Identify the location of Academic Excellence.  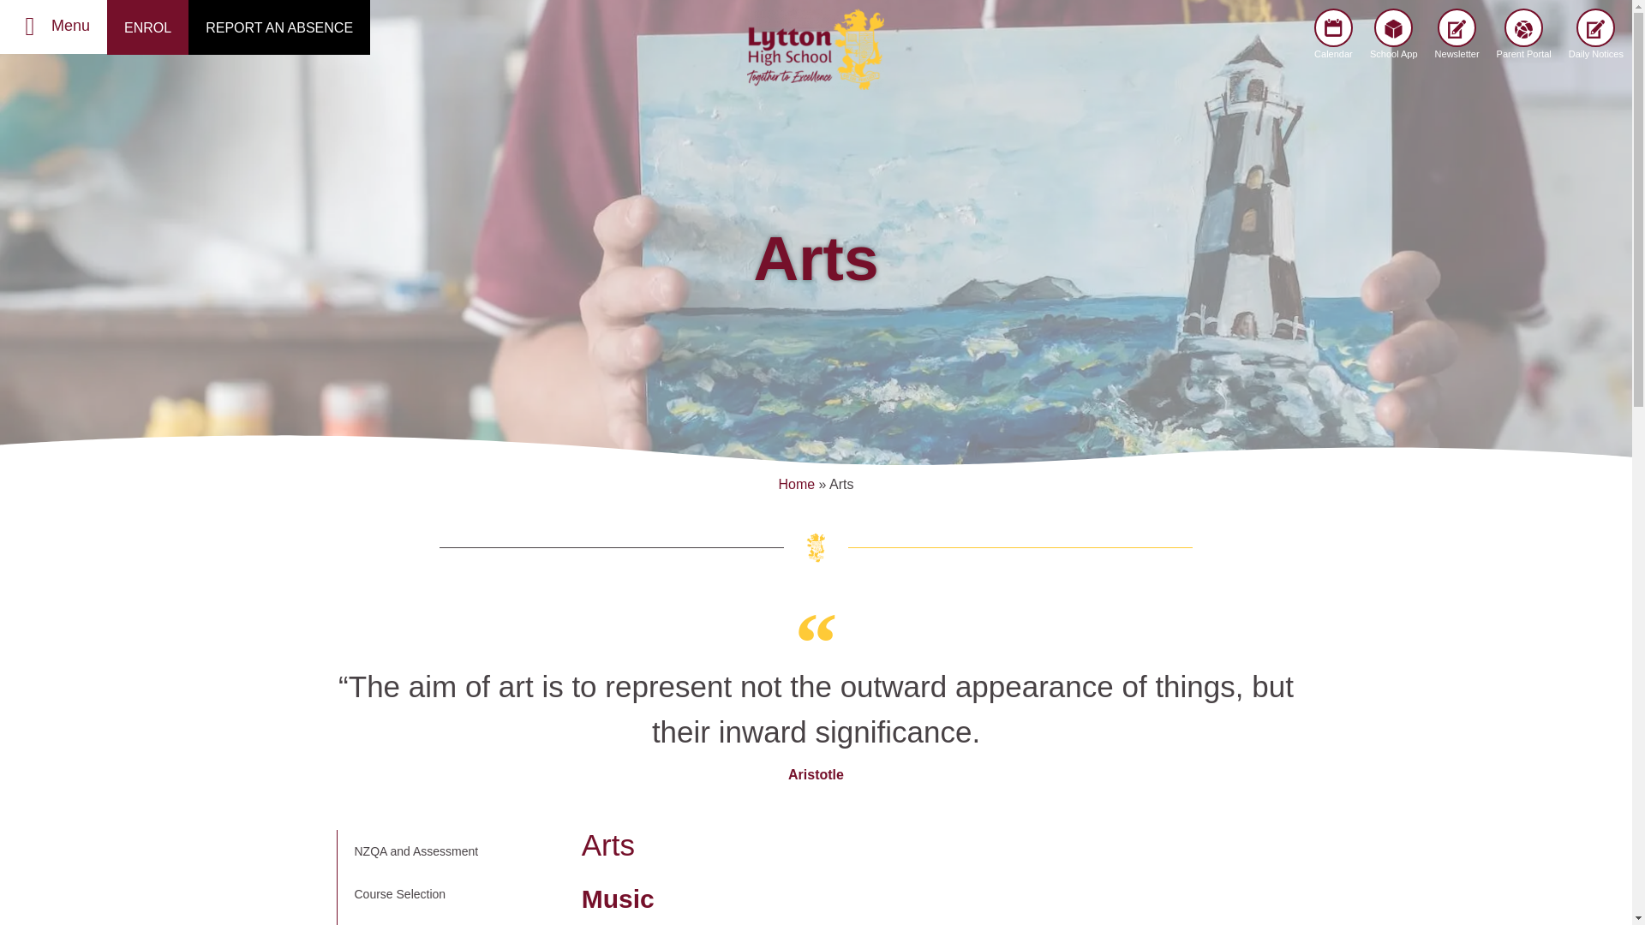
(451, 920).